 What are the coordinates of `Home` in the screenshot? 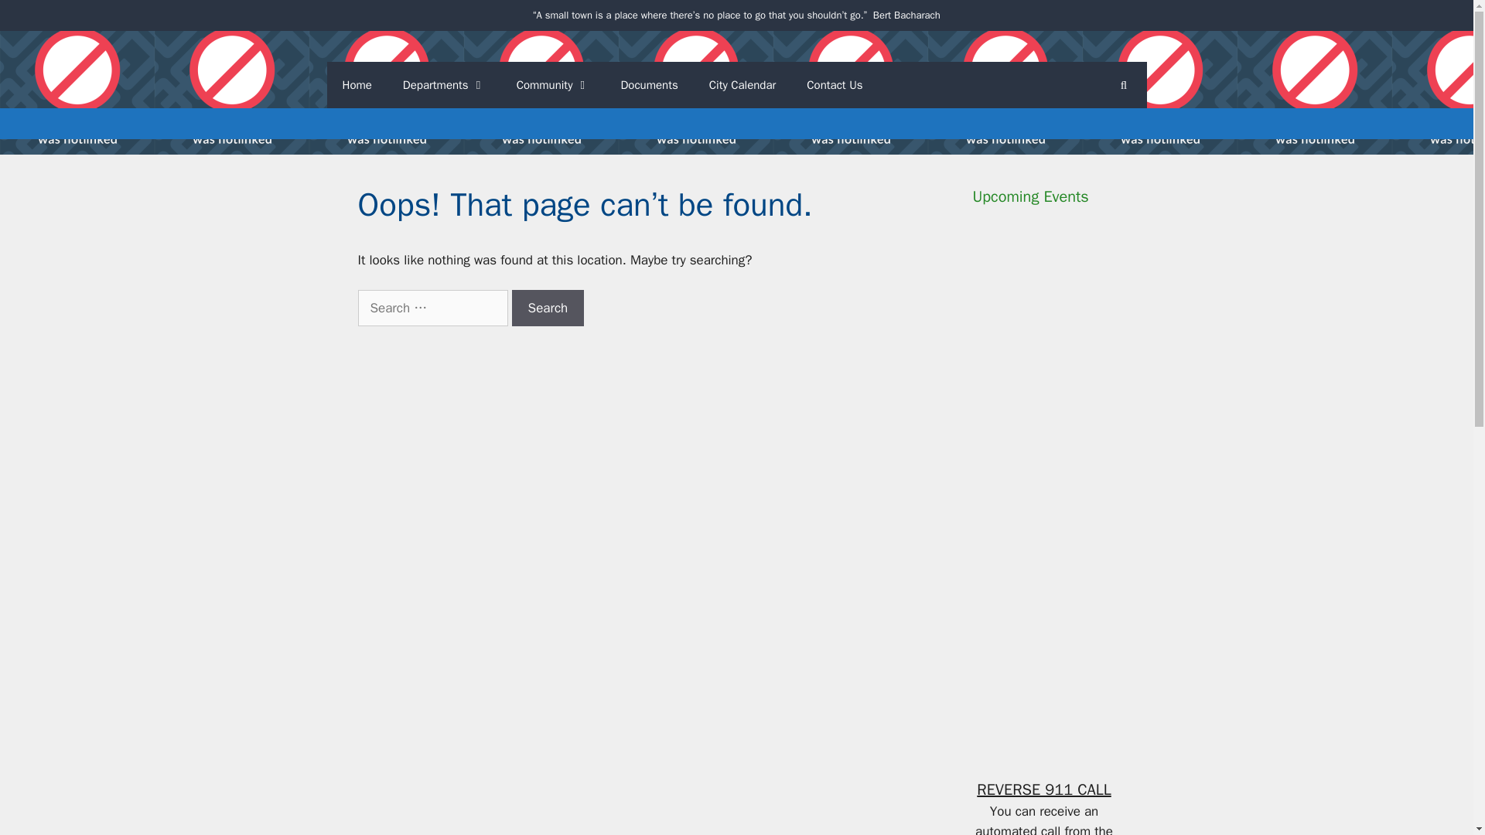 It's located at (356, 85).